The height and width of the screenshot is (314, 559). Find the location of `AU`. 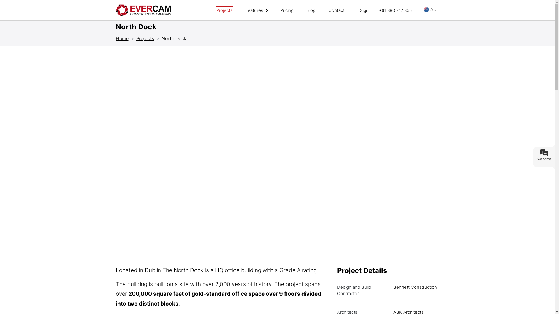

AU is located at coordinates (430, 9).